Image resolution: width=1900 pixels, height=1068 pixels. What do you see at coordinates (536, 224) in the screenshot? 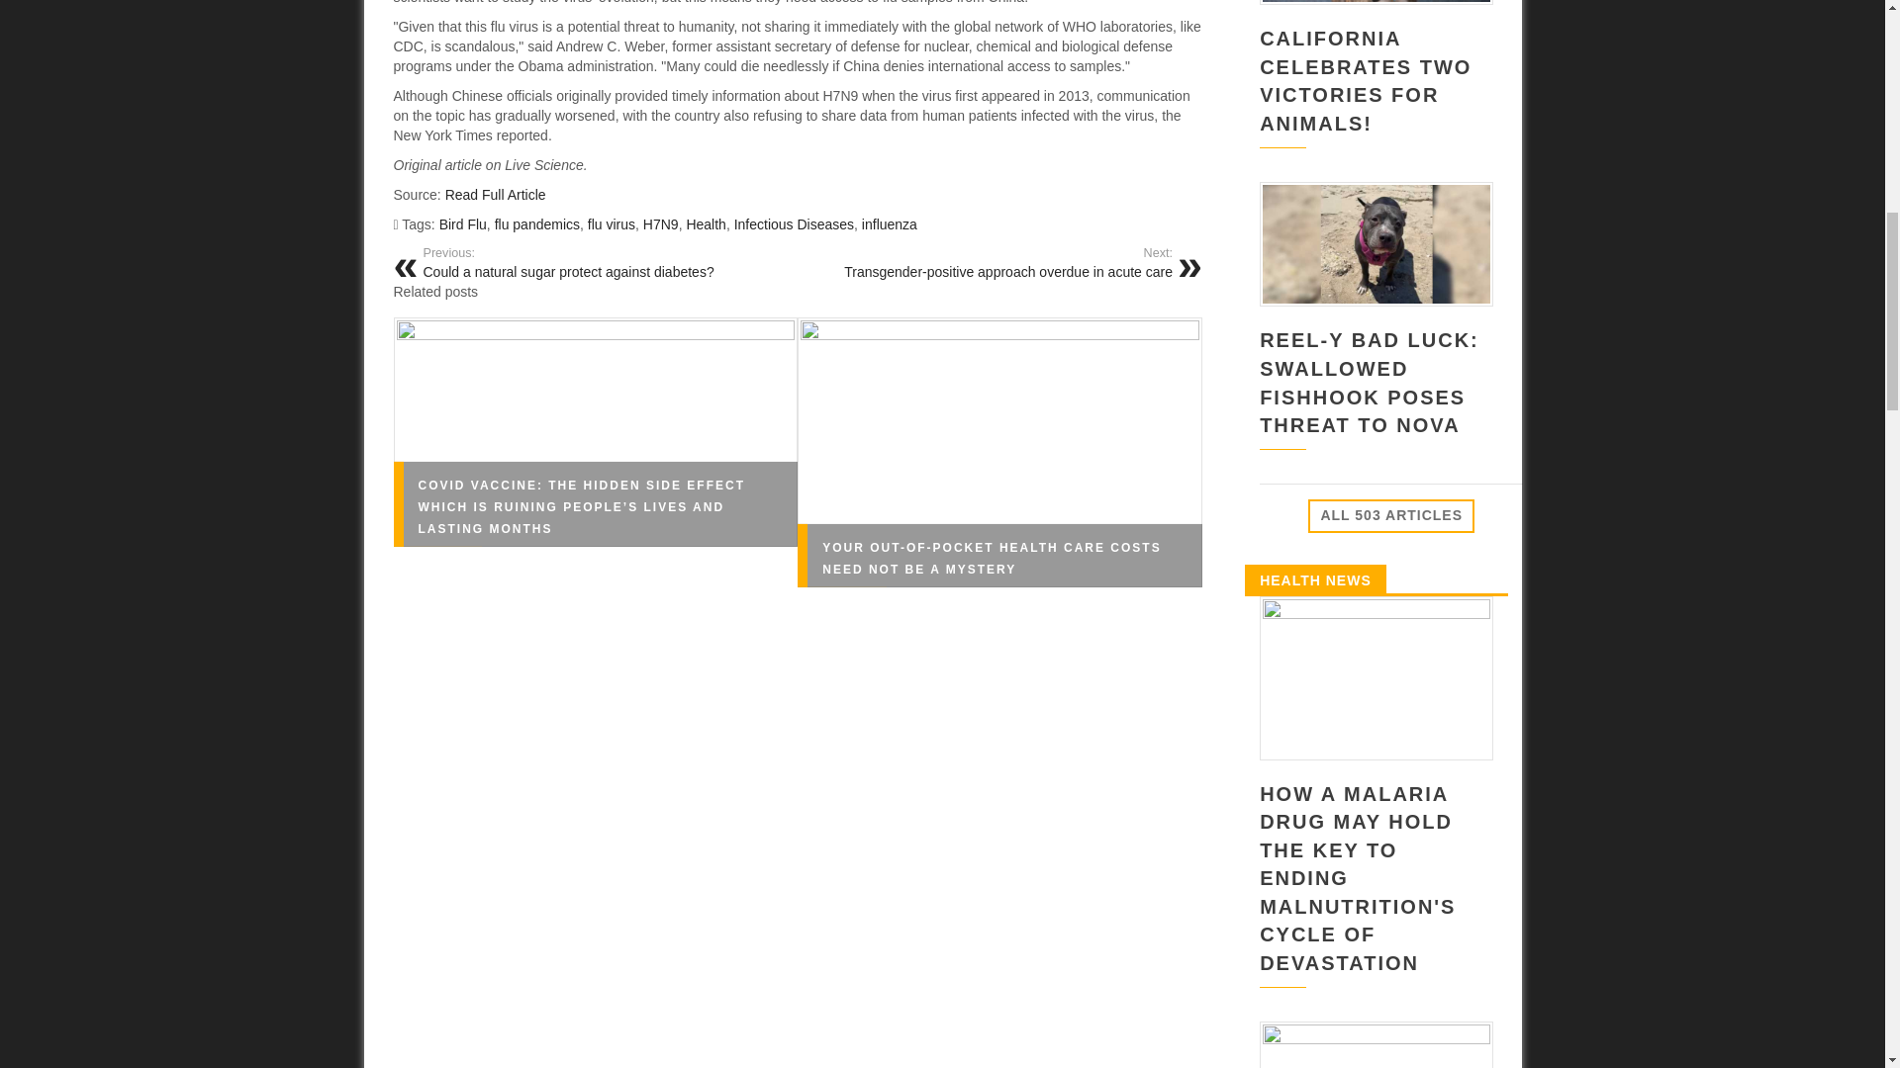
I see `flu pandemics` at bounding box center [536, 224].